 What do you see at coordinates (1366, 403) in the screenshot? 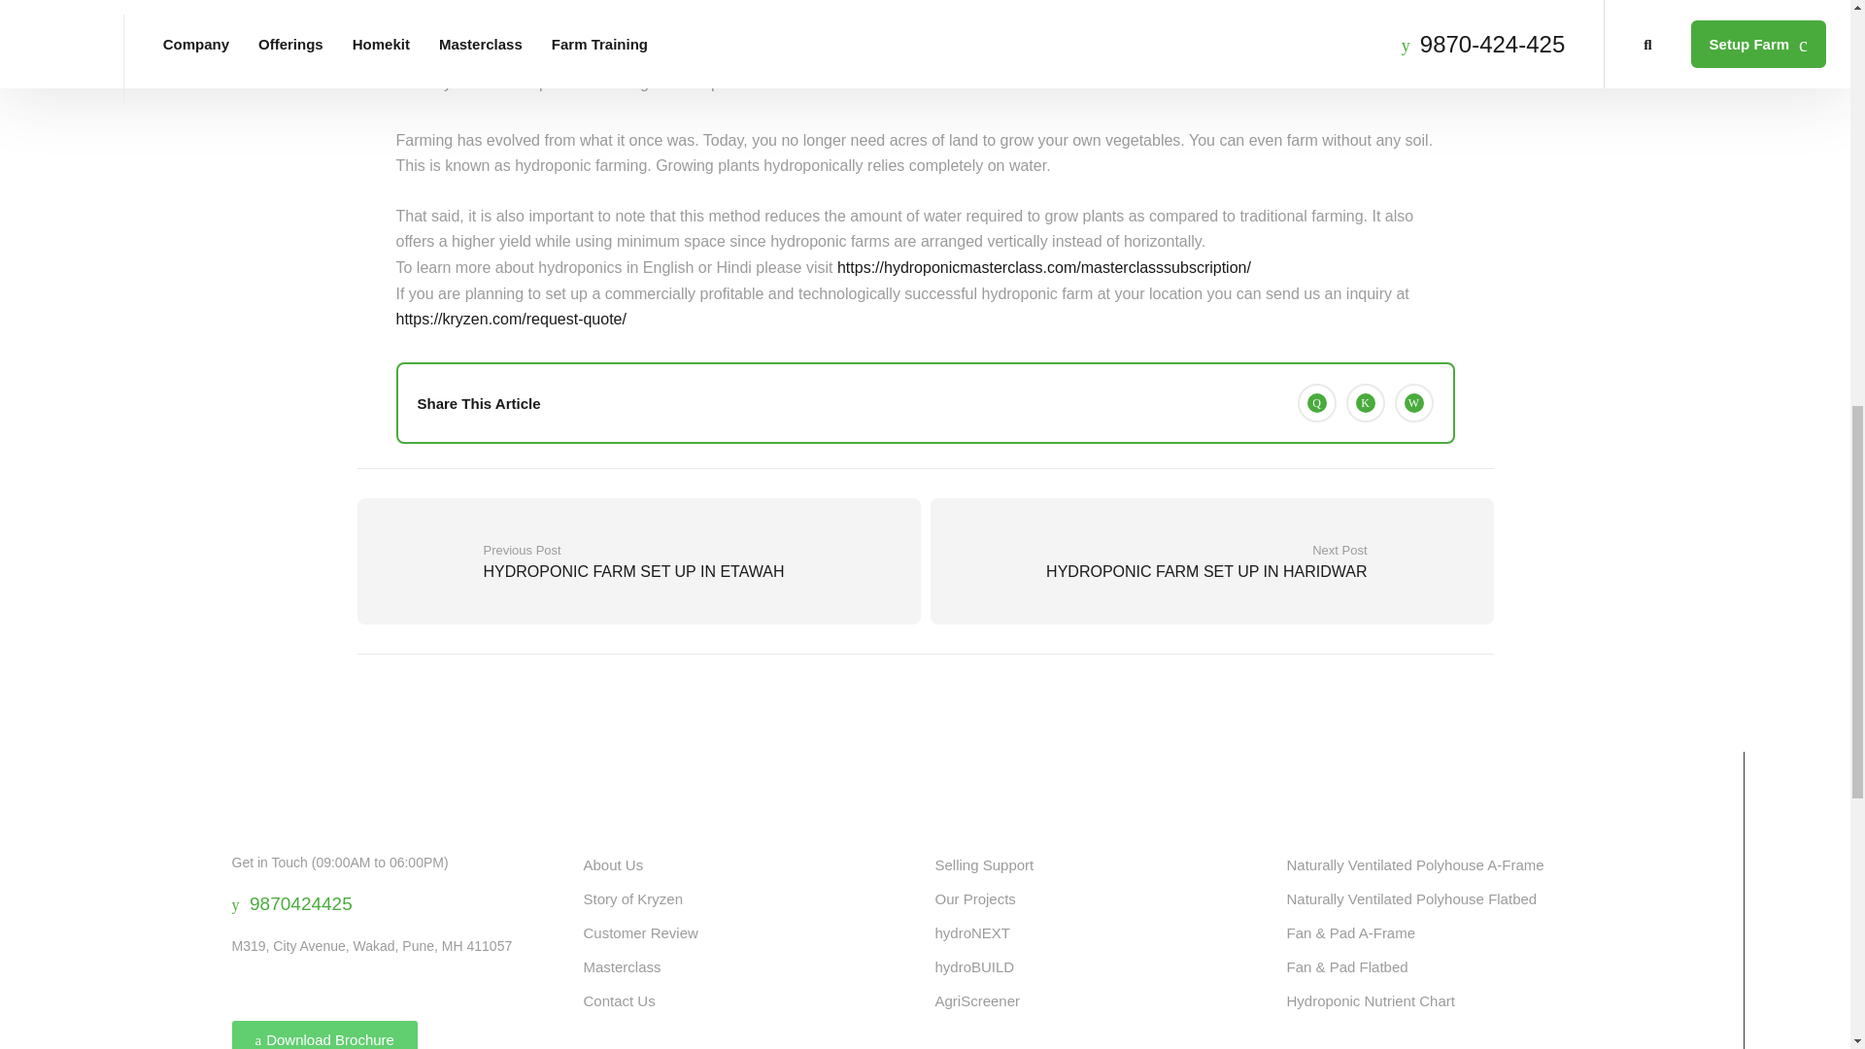
I see `Twitter` at bounding box center [1366, 403].